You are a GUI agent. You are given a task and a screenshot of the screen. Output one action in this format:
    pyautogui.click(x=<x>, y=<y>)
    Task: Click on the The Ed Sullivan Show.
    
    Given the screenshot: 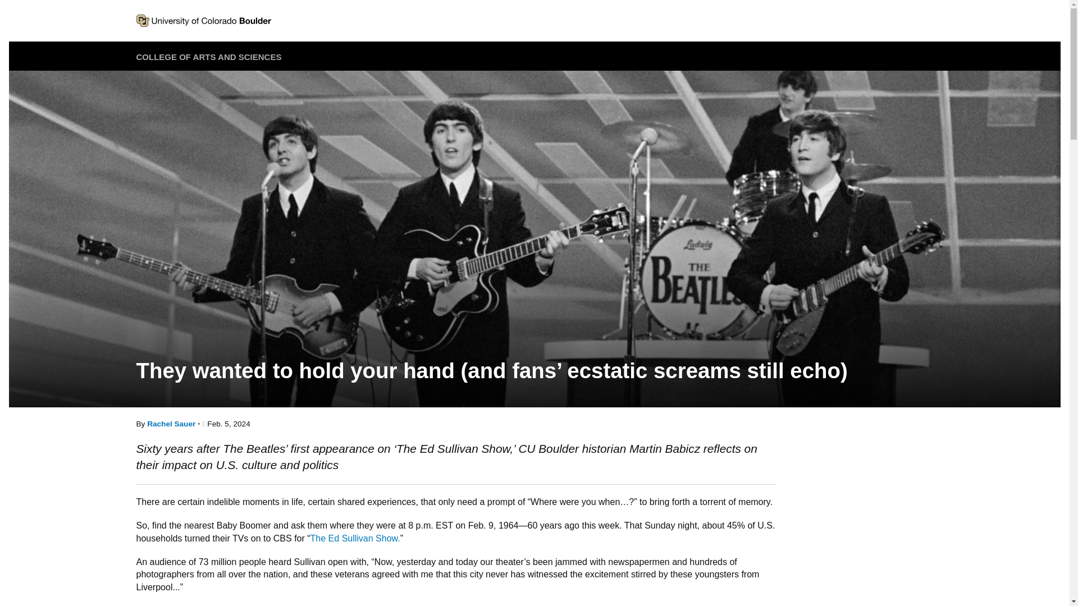 What is the action you would take?
    pyautogui.click(x=355, y=538)
    